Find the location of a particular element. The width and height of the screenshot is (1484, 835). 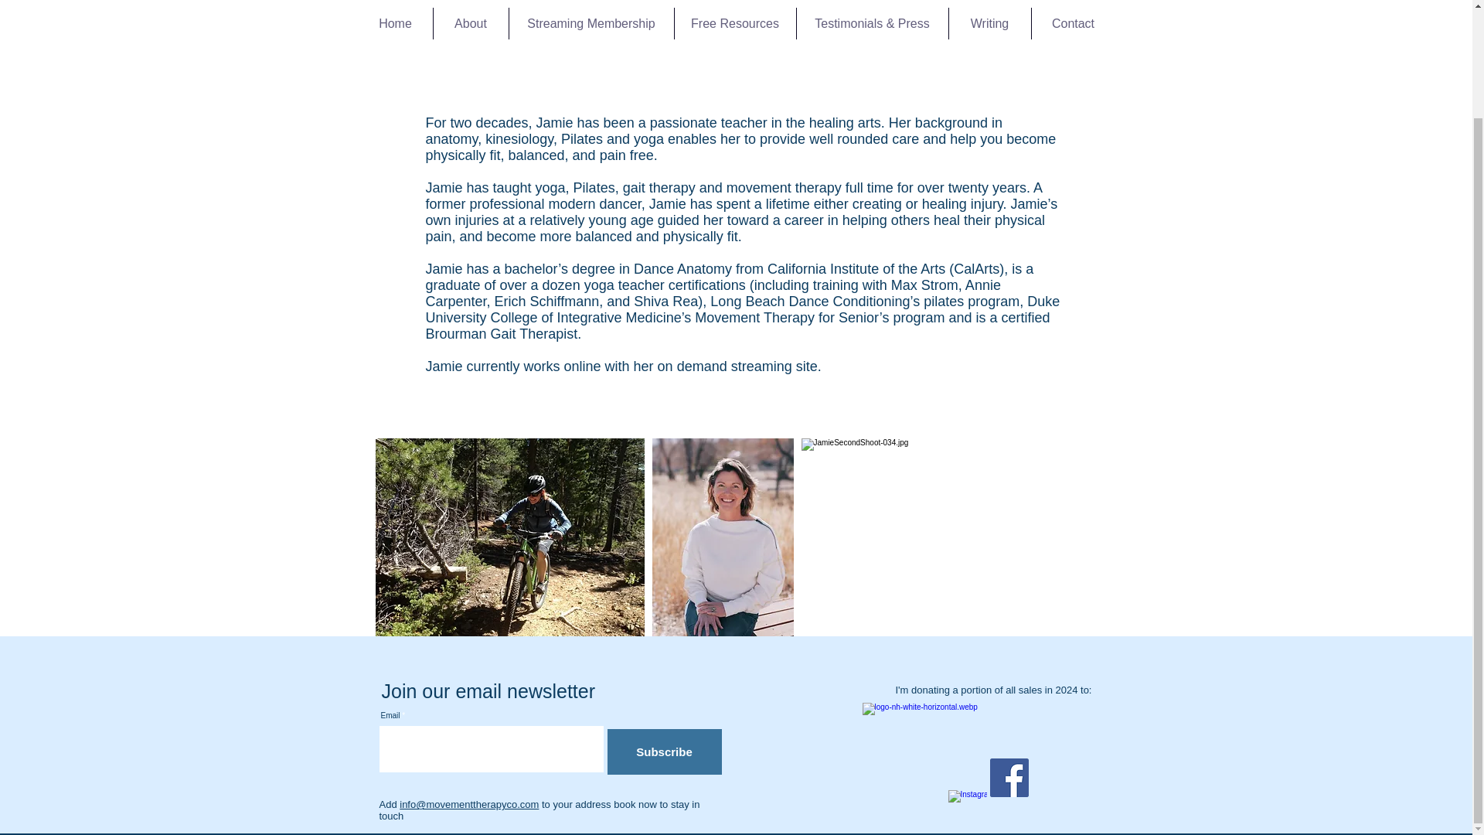

Streaming Membership is located at coordinates (591, 23).